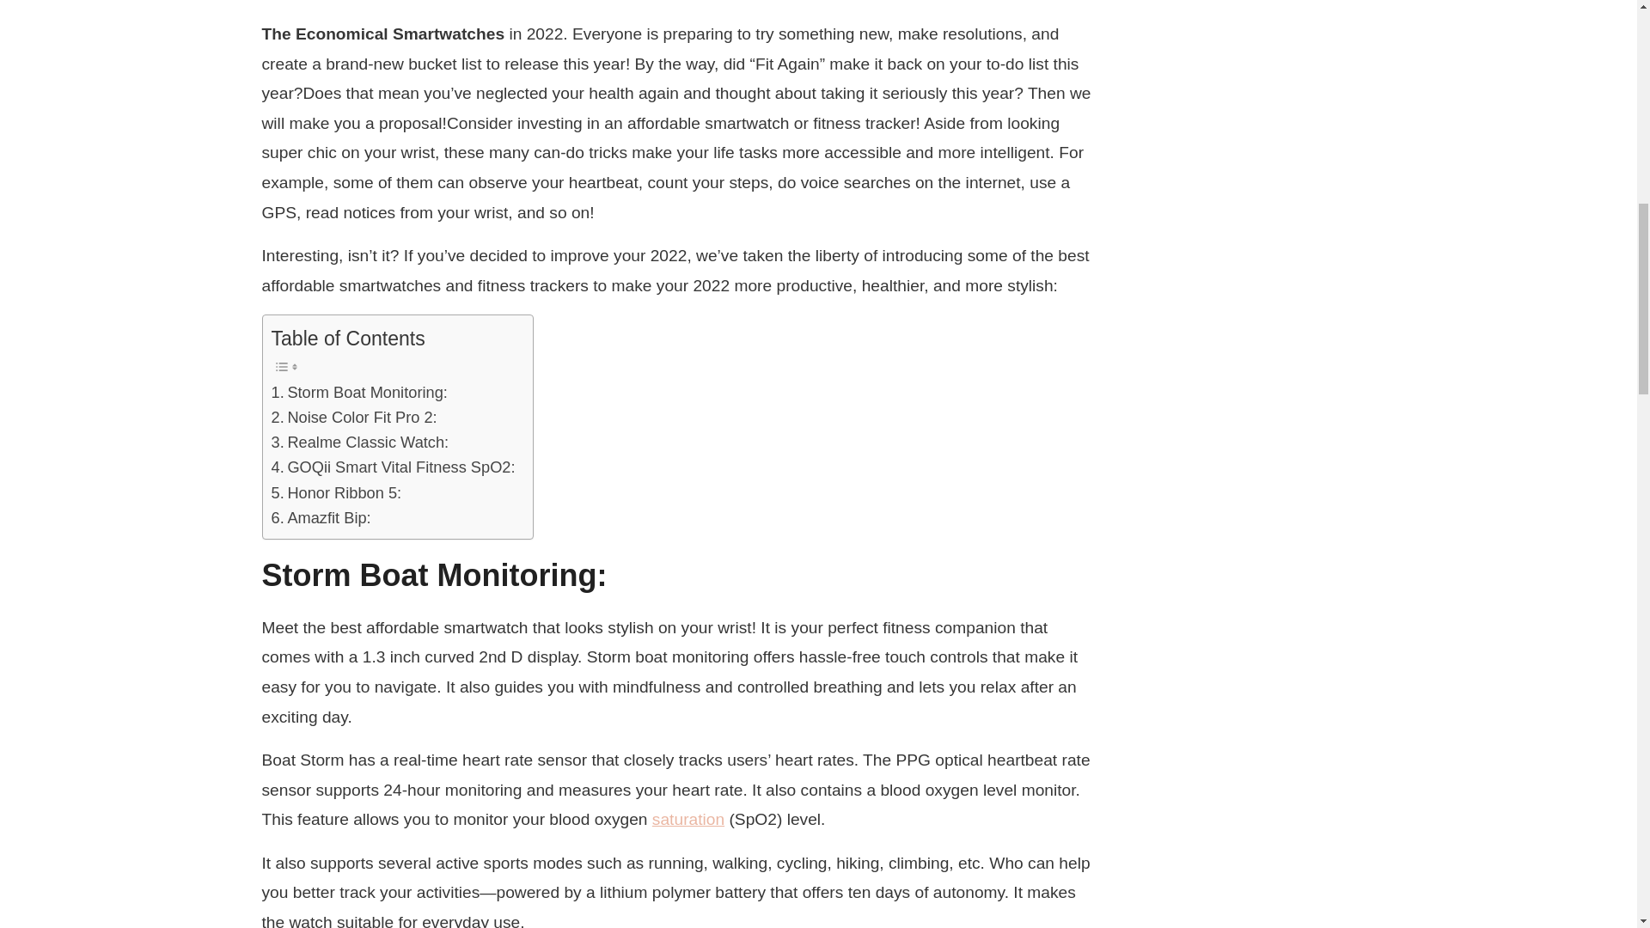 This screenshot has height=928, width=1650. I want to click on Noise Color Fit Pro 2:, so click(354, 417).